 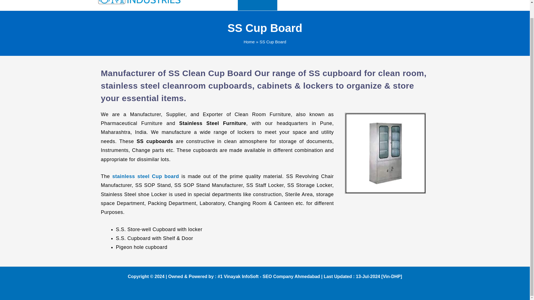 What do you see at coordinates (202, 5) in the screenshot?
I see `Home` at bounding box center [202, 5].